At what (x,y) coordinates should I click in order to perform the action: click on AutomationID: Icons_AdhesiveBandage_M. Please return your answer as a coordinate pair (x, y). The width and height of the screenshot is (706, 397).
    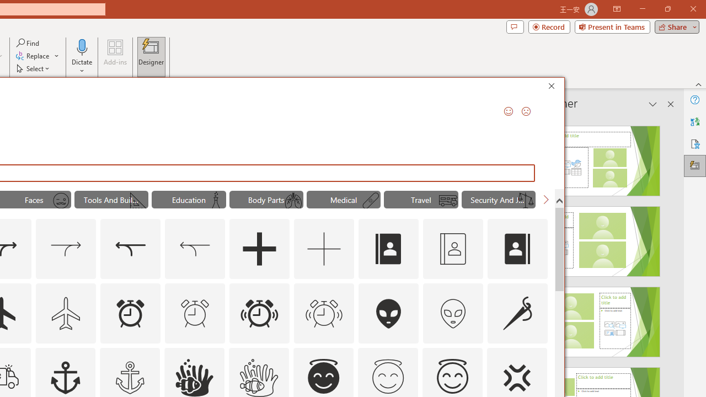
    Looking at the image, I should click on (371, 201).